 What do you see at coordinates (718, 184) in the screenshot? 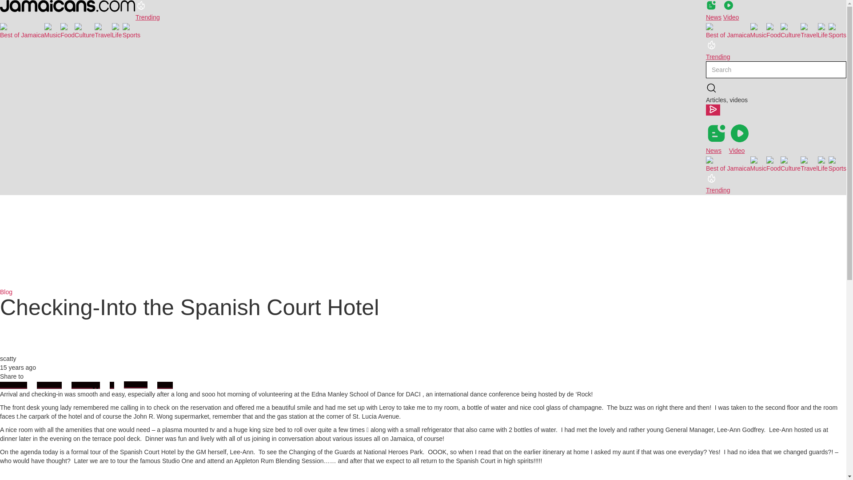
I see `Trending` at bounding box center [718, 184].